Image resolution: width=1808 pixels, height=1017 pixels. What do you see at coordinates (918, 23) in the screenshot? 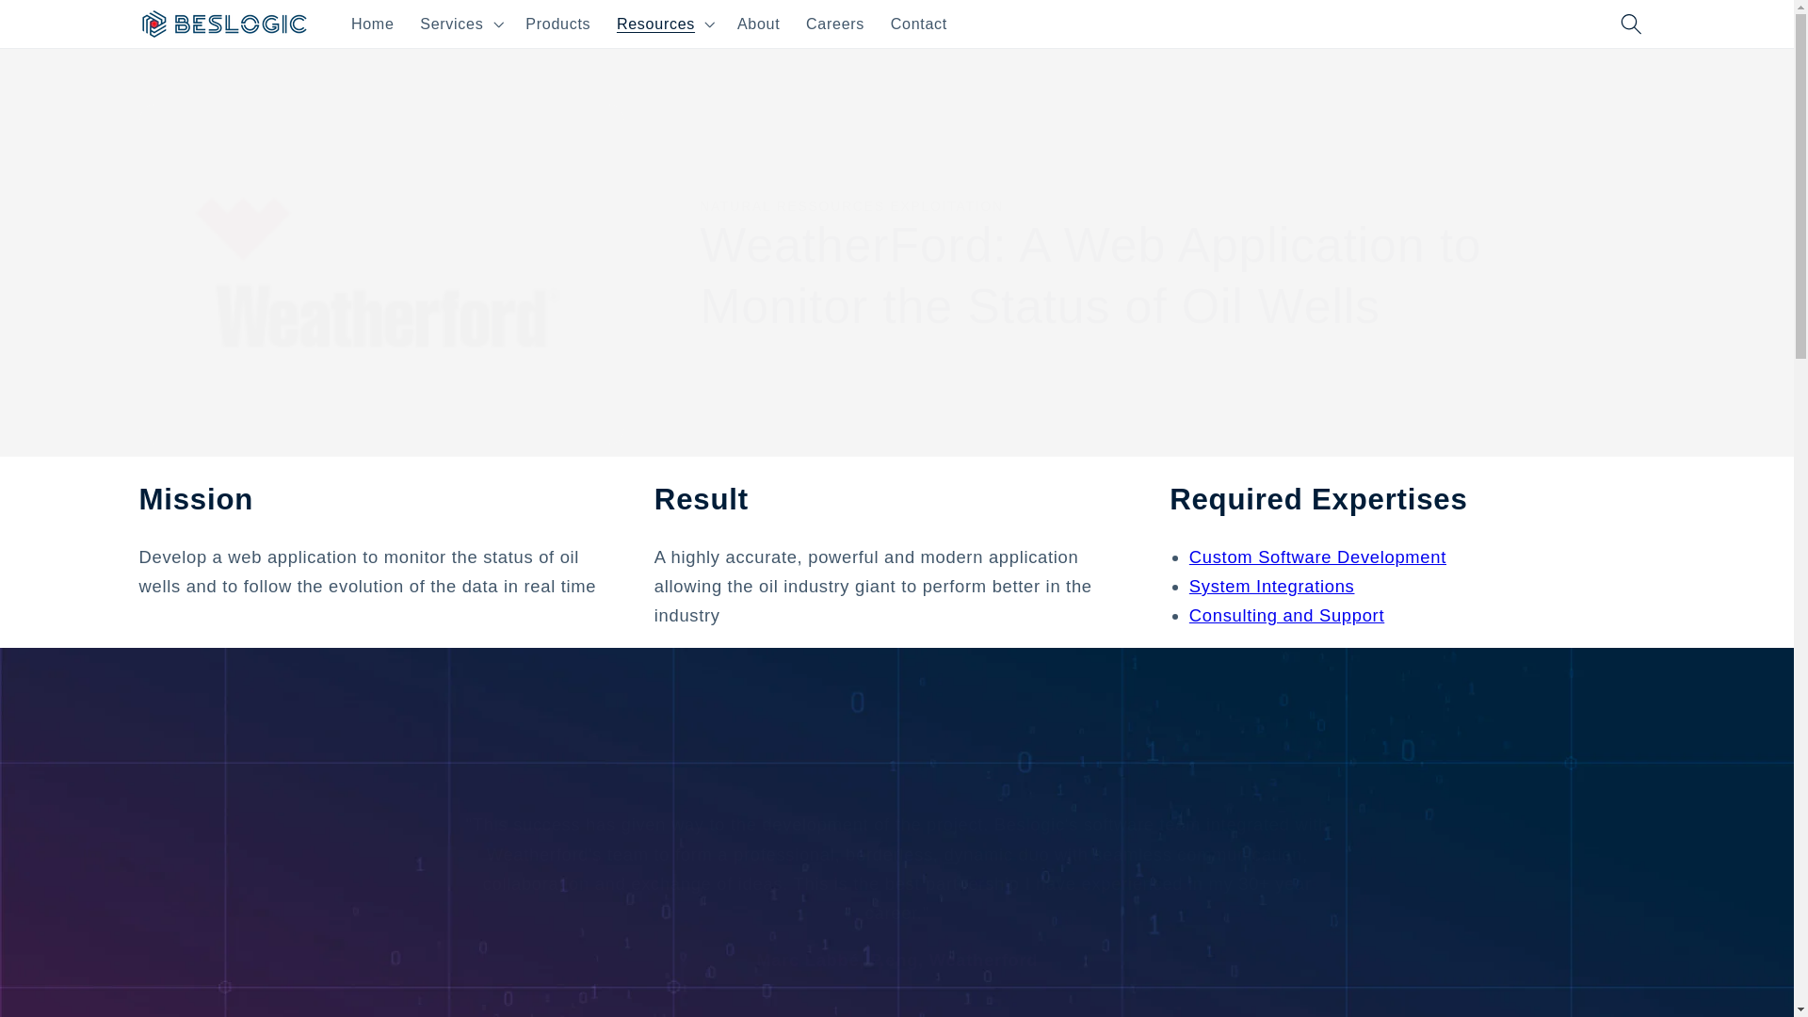
I see `Contact` at bounding box center [918, 23].